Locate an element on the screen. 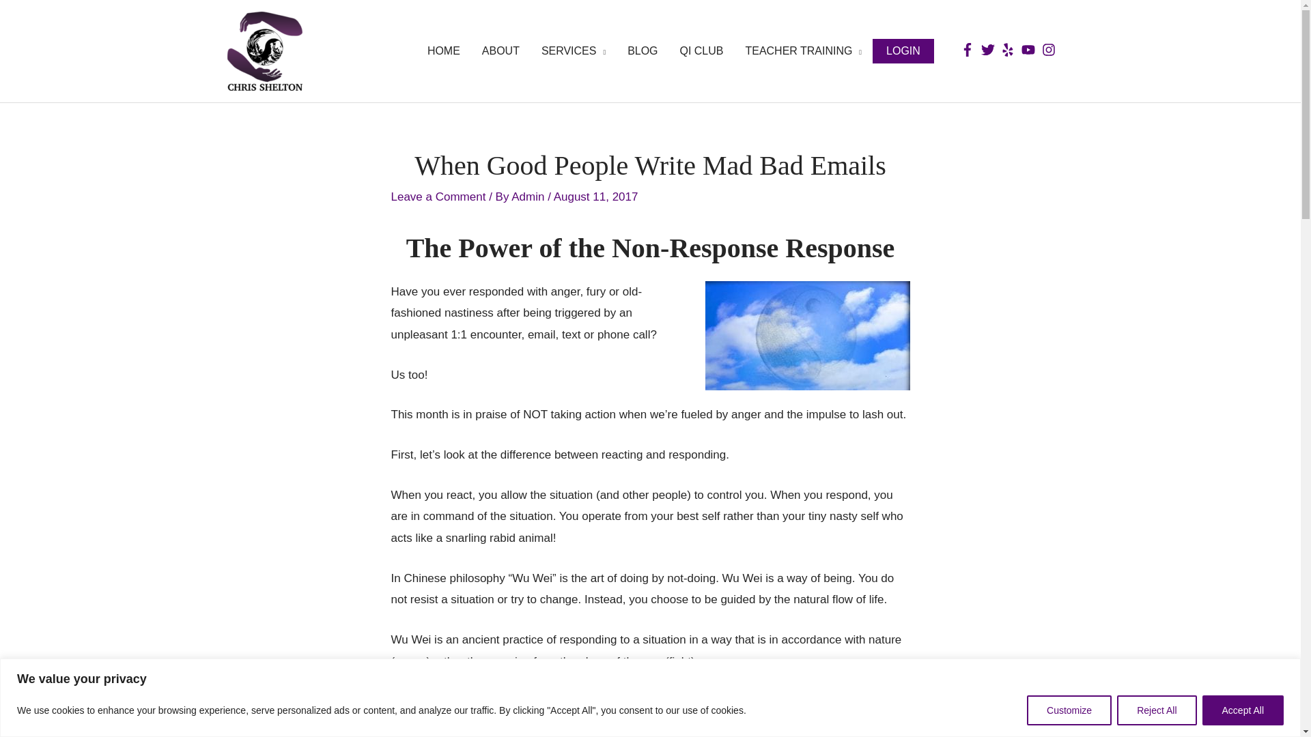 This screenshot has height=737, width=1311. LOGIN is located at coordinates (903, 50).